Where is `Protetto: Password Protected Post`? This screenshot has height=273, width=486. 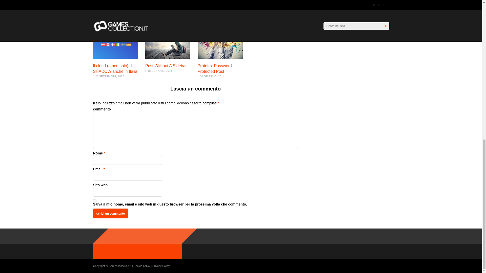
Protetto: Password Protected Post is located at coordinates (220, 57).